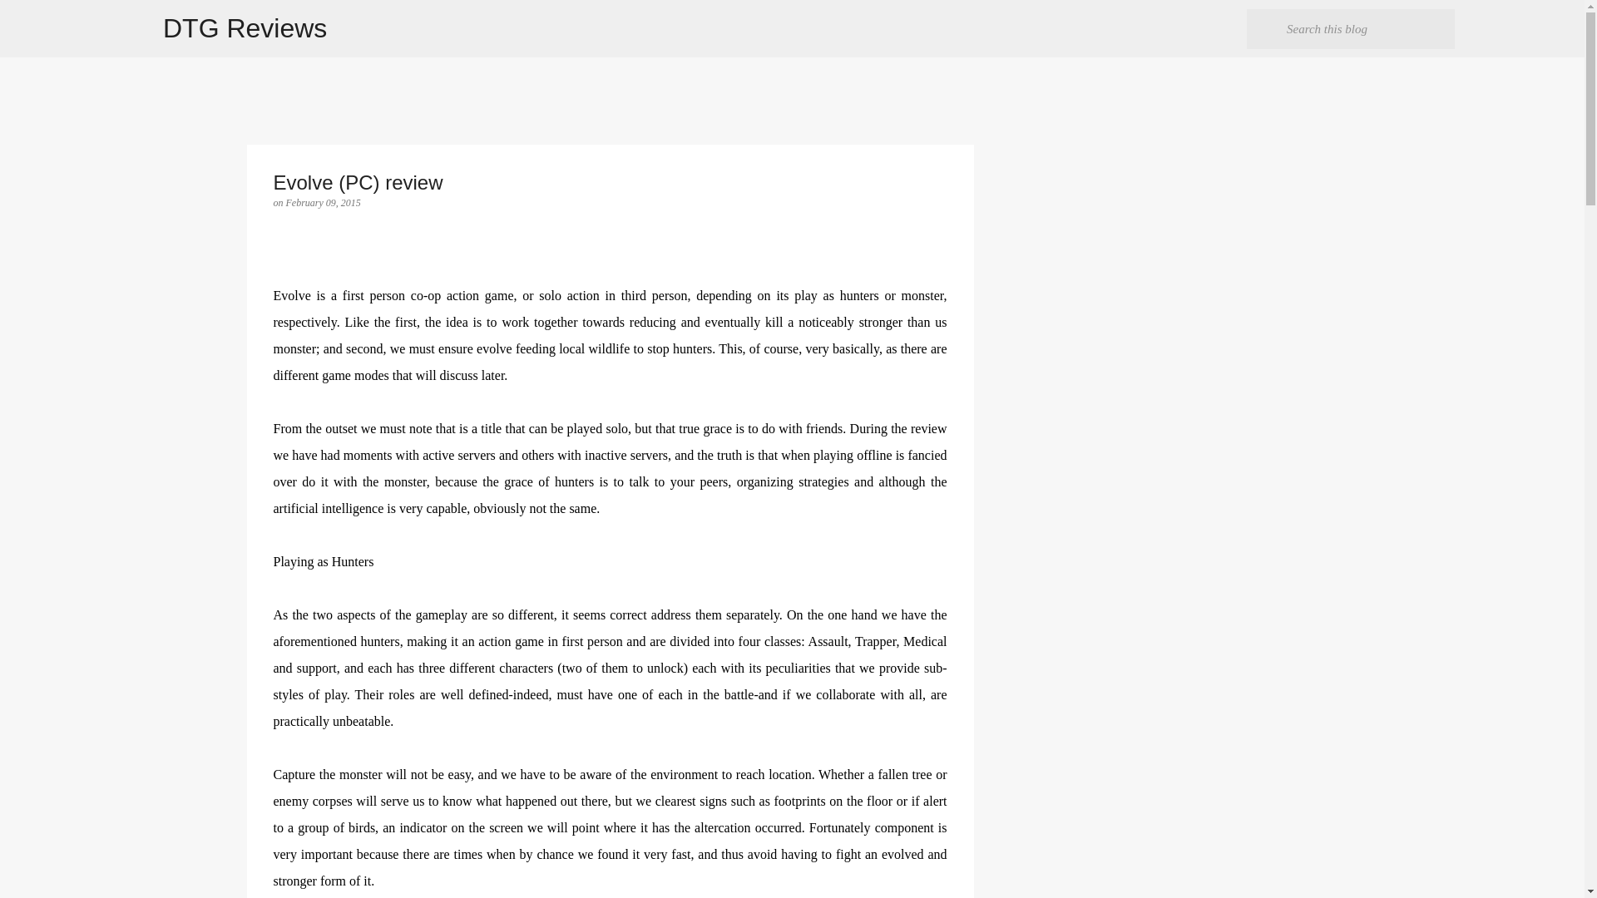 The height and width of the screenshot is (898, 1597). I want to click on February 09, 2015, so click(323, 202).